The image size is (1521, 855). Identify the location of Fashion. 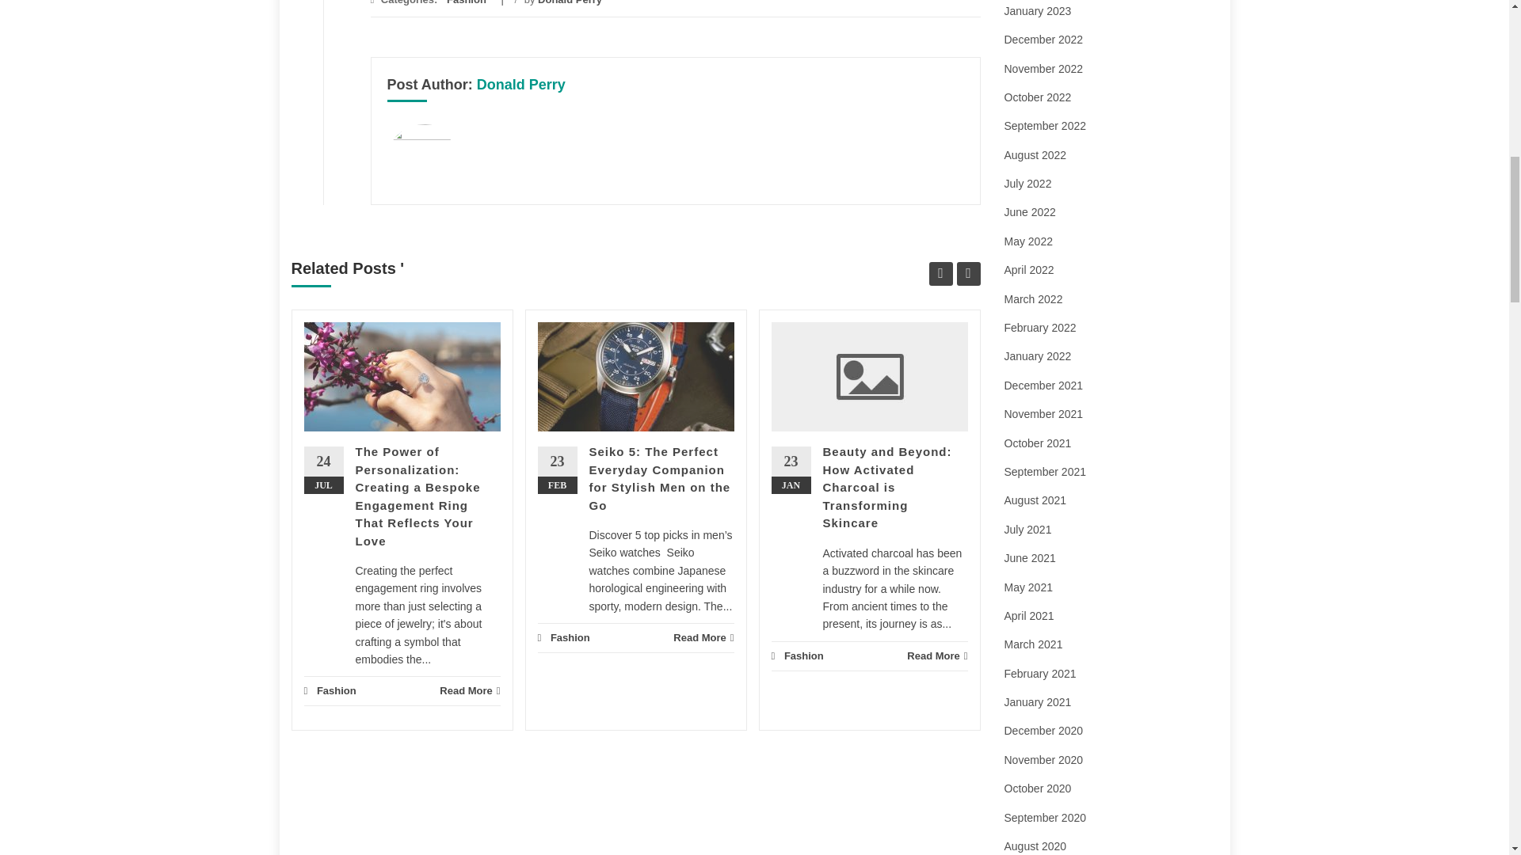
(467, 2).